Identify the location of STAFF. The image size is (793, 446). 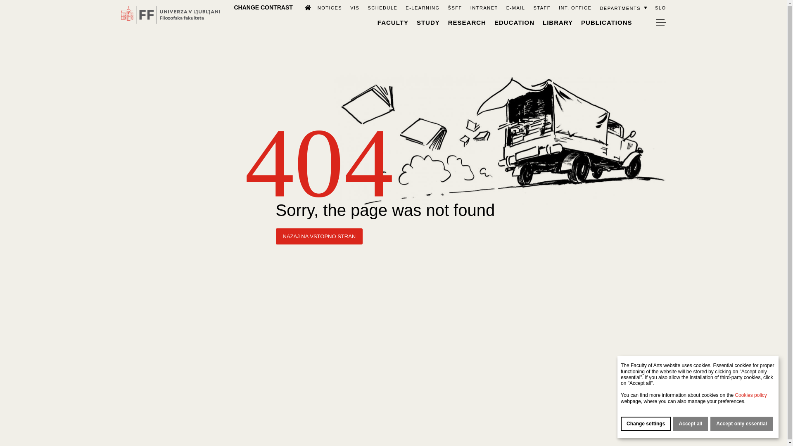
(541, 7).